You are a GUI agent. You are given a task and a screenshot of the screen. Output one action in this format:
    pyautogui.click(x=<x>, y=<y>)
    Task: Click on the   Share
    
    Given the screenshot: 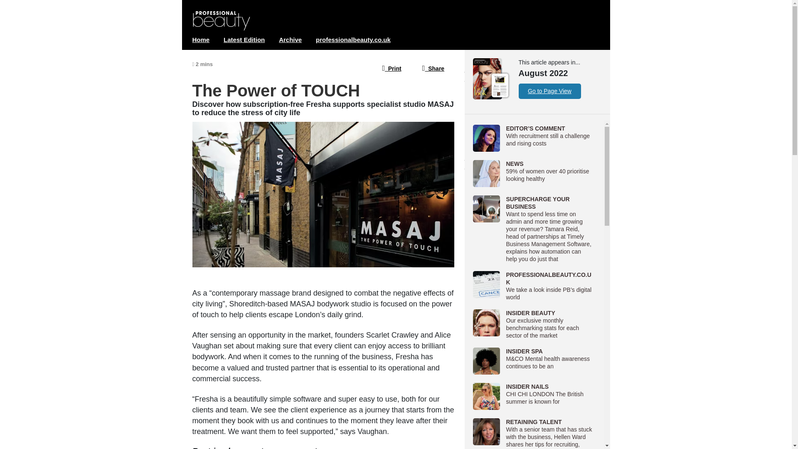 What is the action you would take?
    pyautogui.click(x=433, y=67)
    